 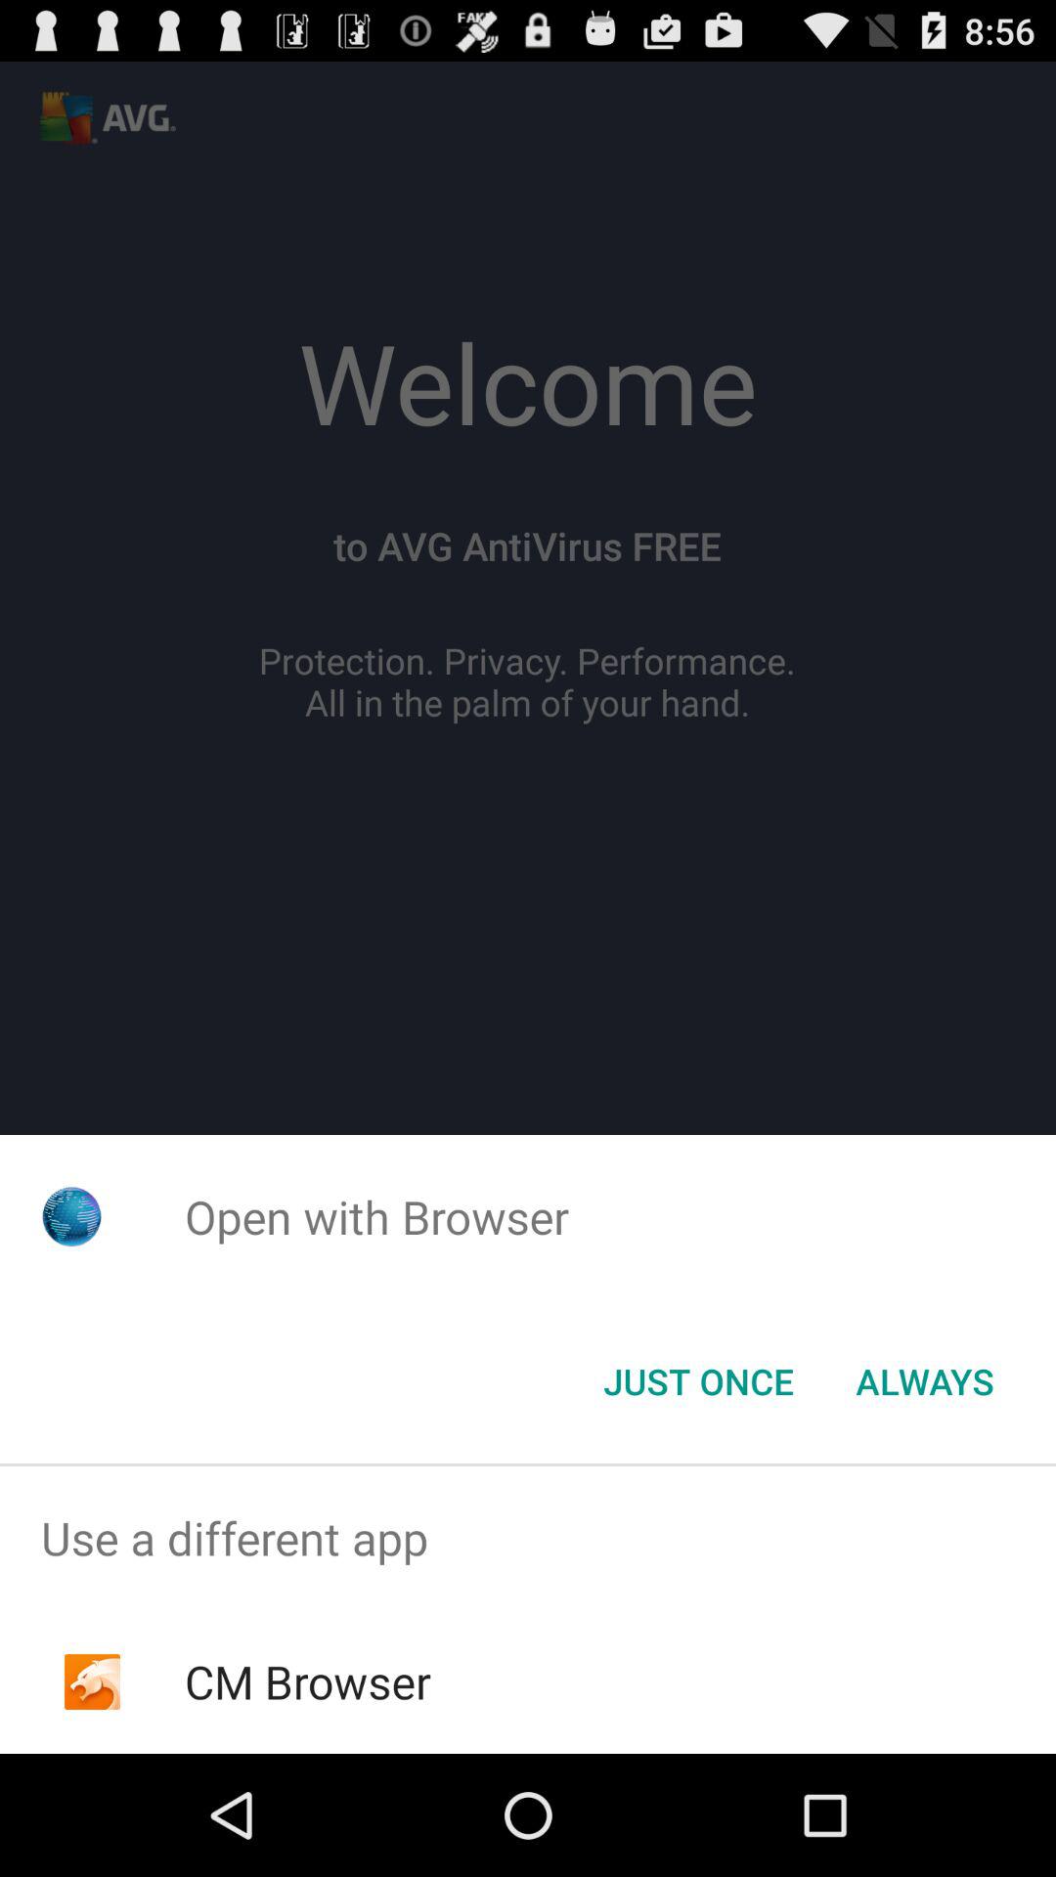 What do you see at coordinates (307, 1681) in the screenshot?
I see `tap the item below the use a different` at bounding box center [307, 1681].